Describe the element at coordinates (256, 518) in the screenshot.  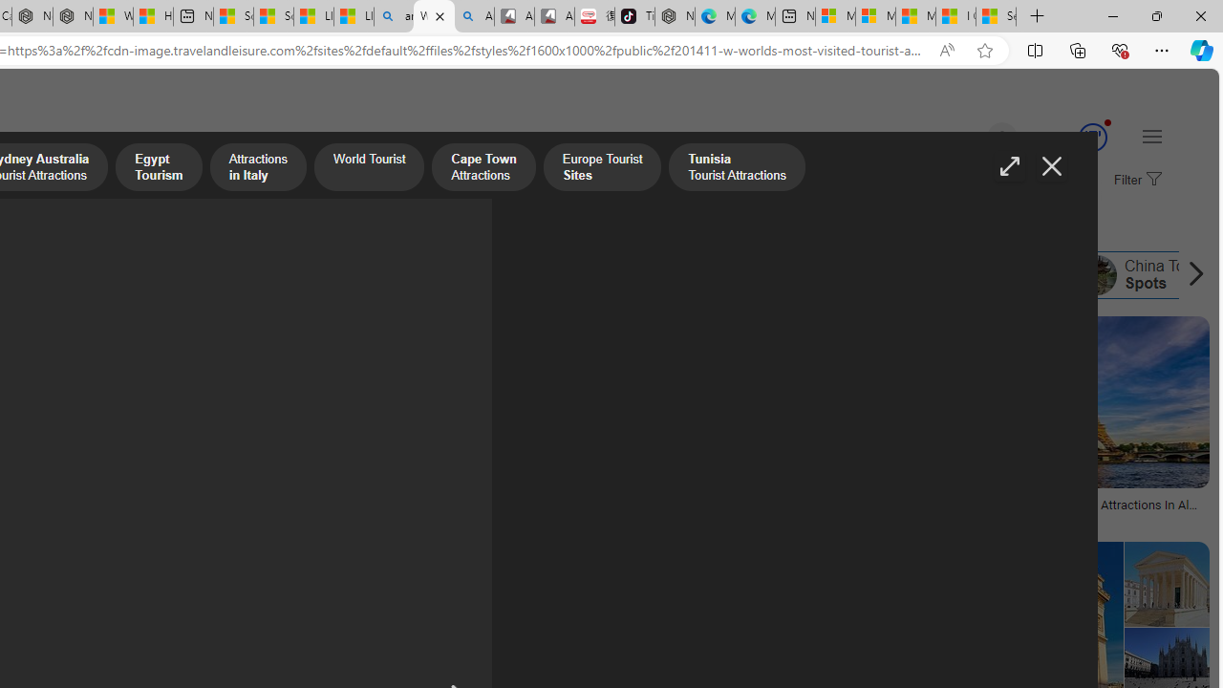
I see `Jetsetter` at that location.